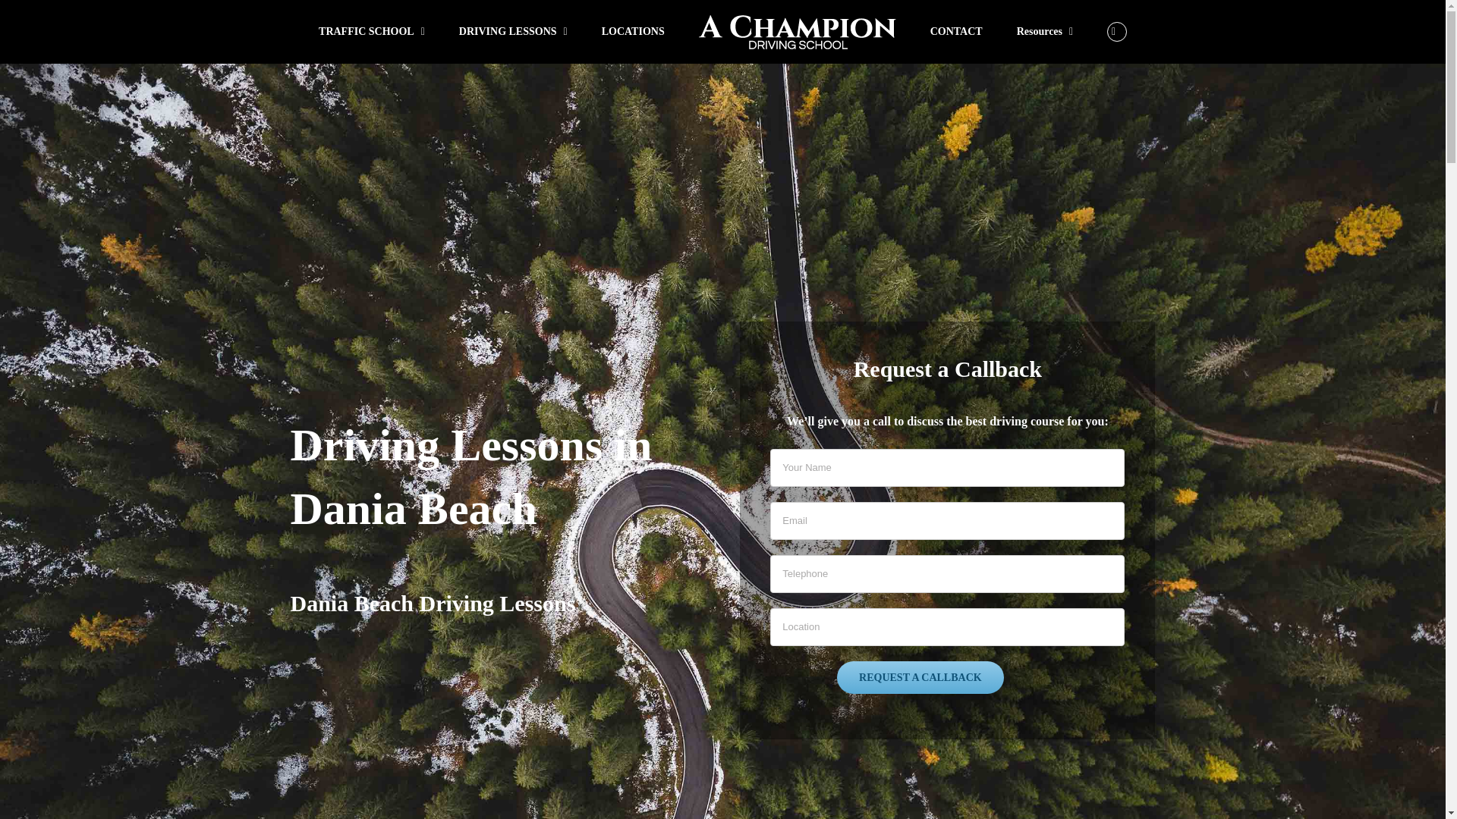 This screenshot has height=819, width=1457. What do you see at coordinates (633, 32) in the screenshot?
I see `LOCATIONS` at bounding box center [633, 32].